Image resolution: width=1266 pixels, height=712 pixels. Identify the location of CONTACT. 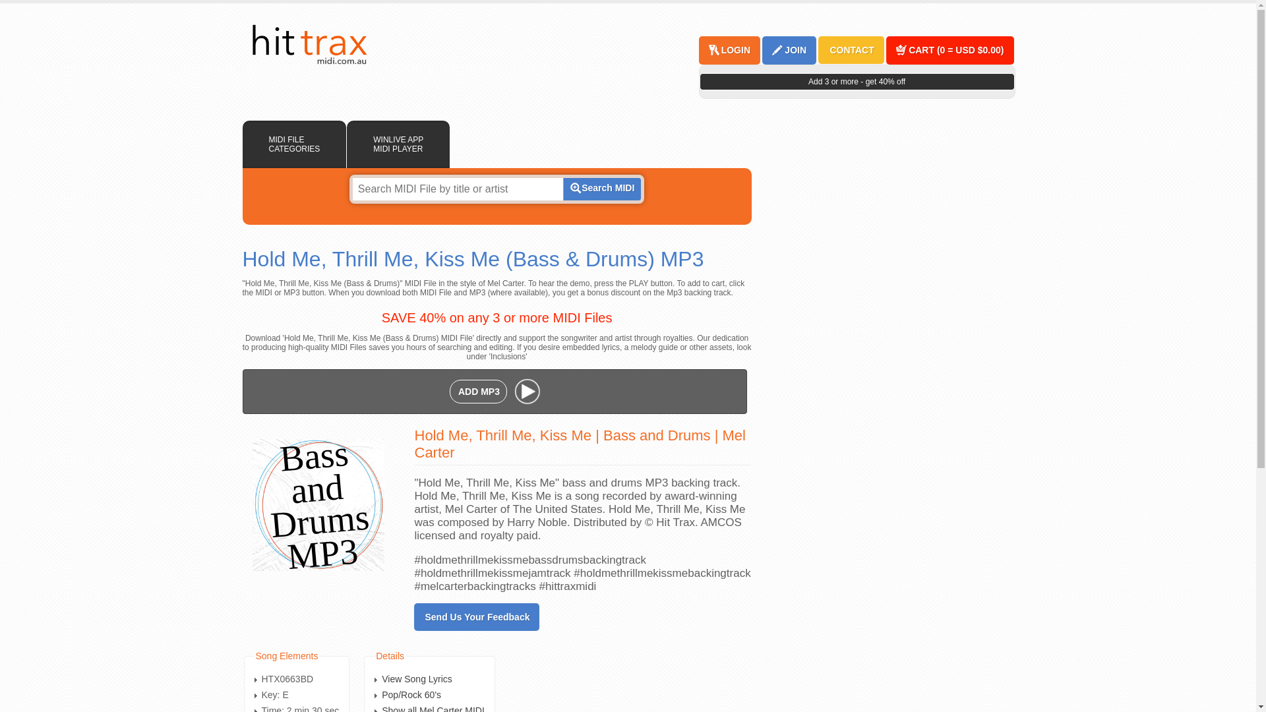
(851, 50).